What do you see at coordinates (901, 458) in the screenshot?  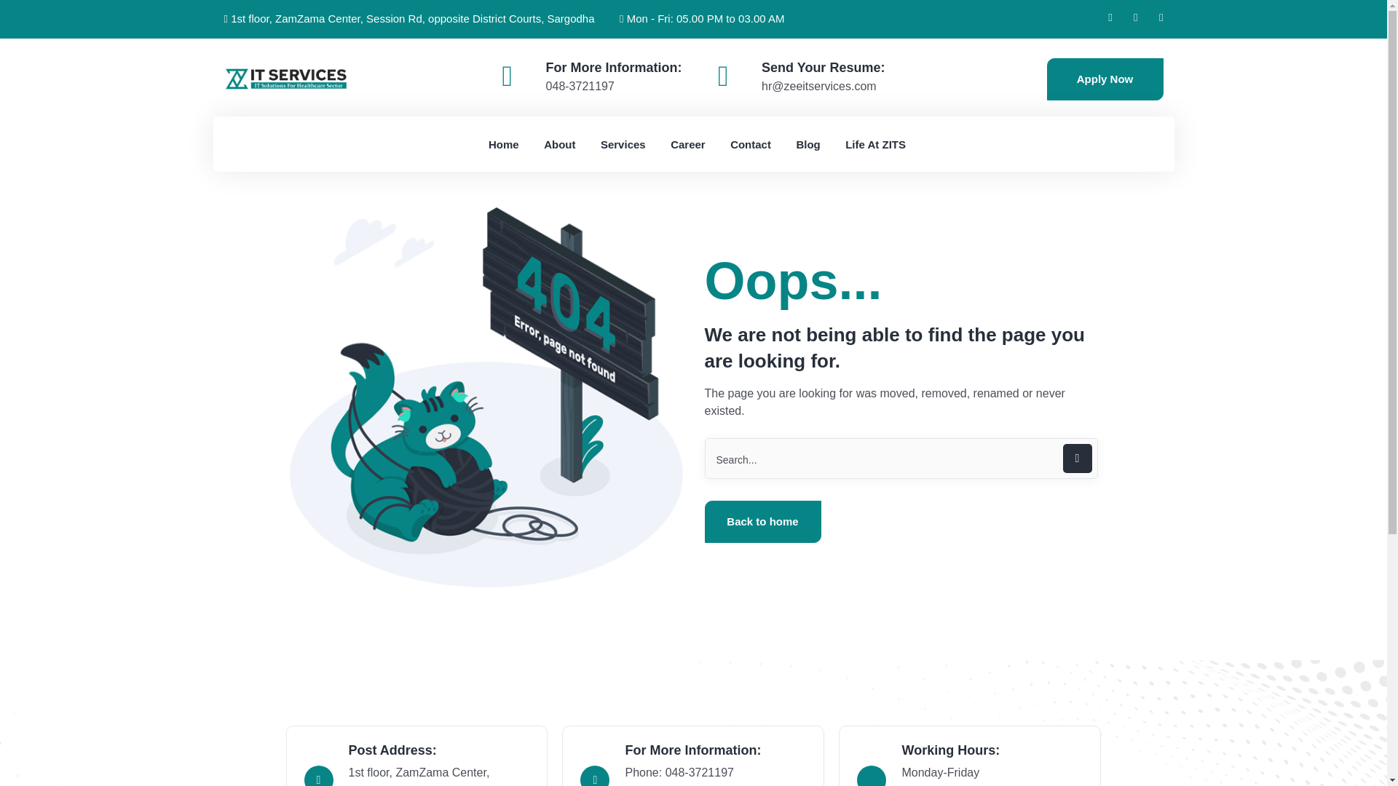 I see `Search` at bounding box center [901, 458].